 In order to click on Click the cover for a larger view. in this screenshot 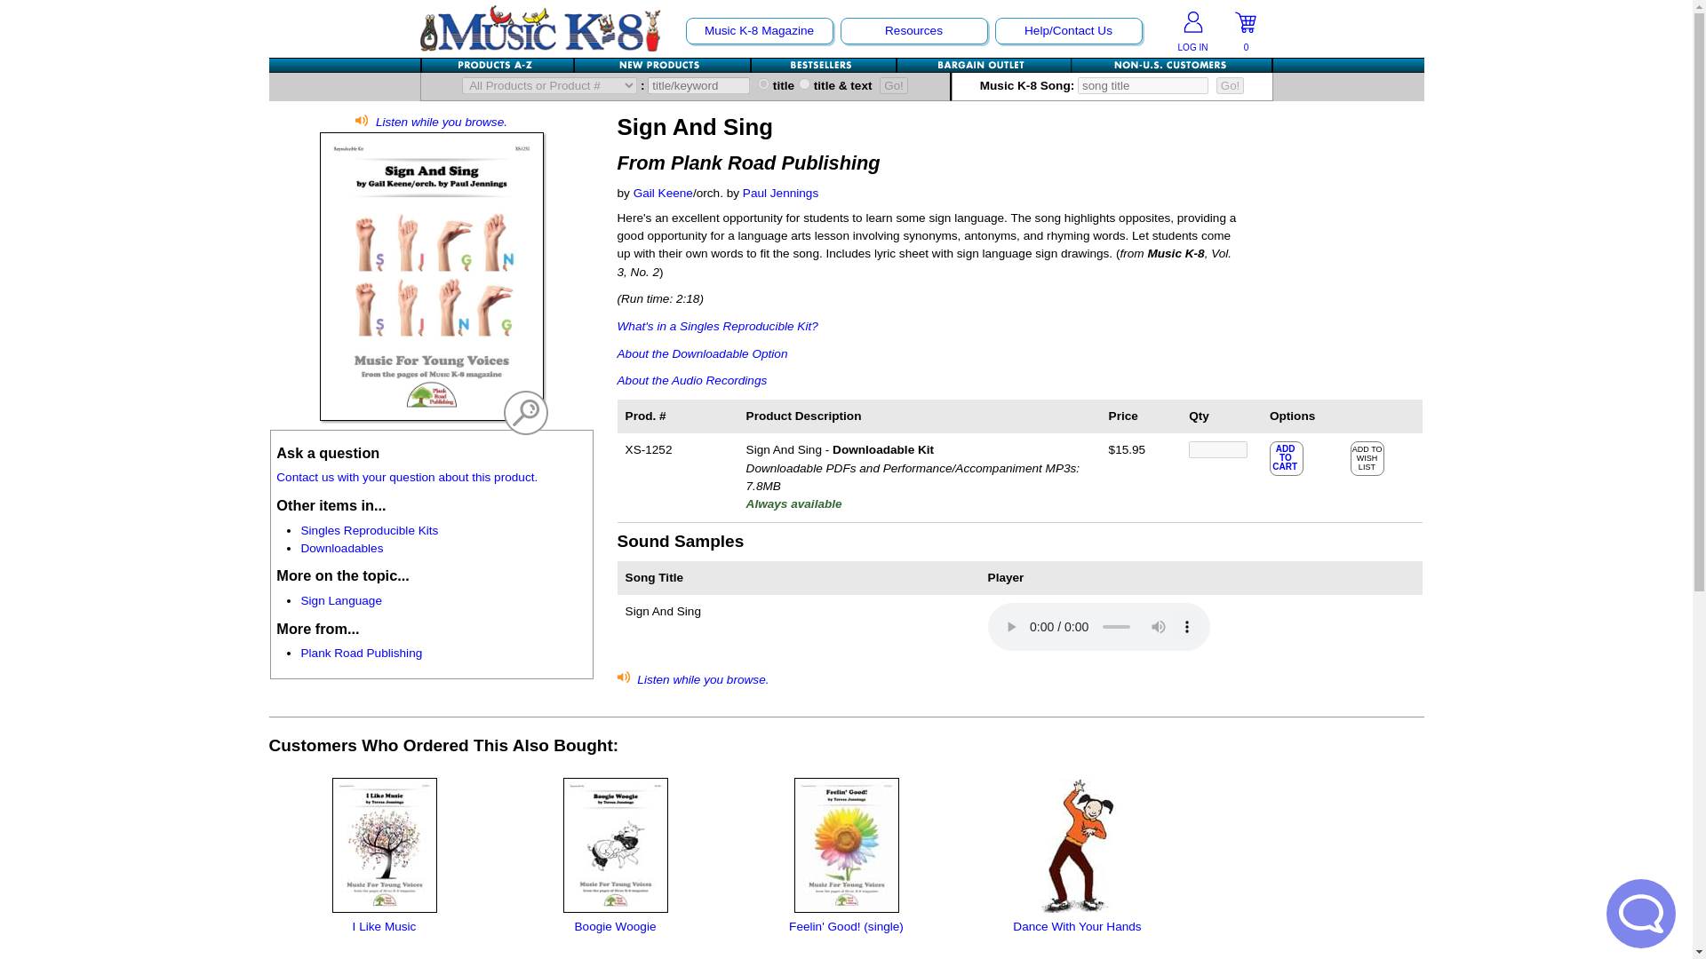, I will do `click(525, 412)`.